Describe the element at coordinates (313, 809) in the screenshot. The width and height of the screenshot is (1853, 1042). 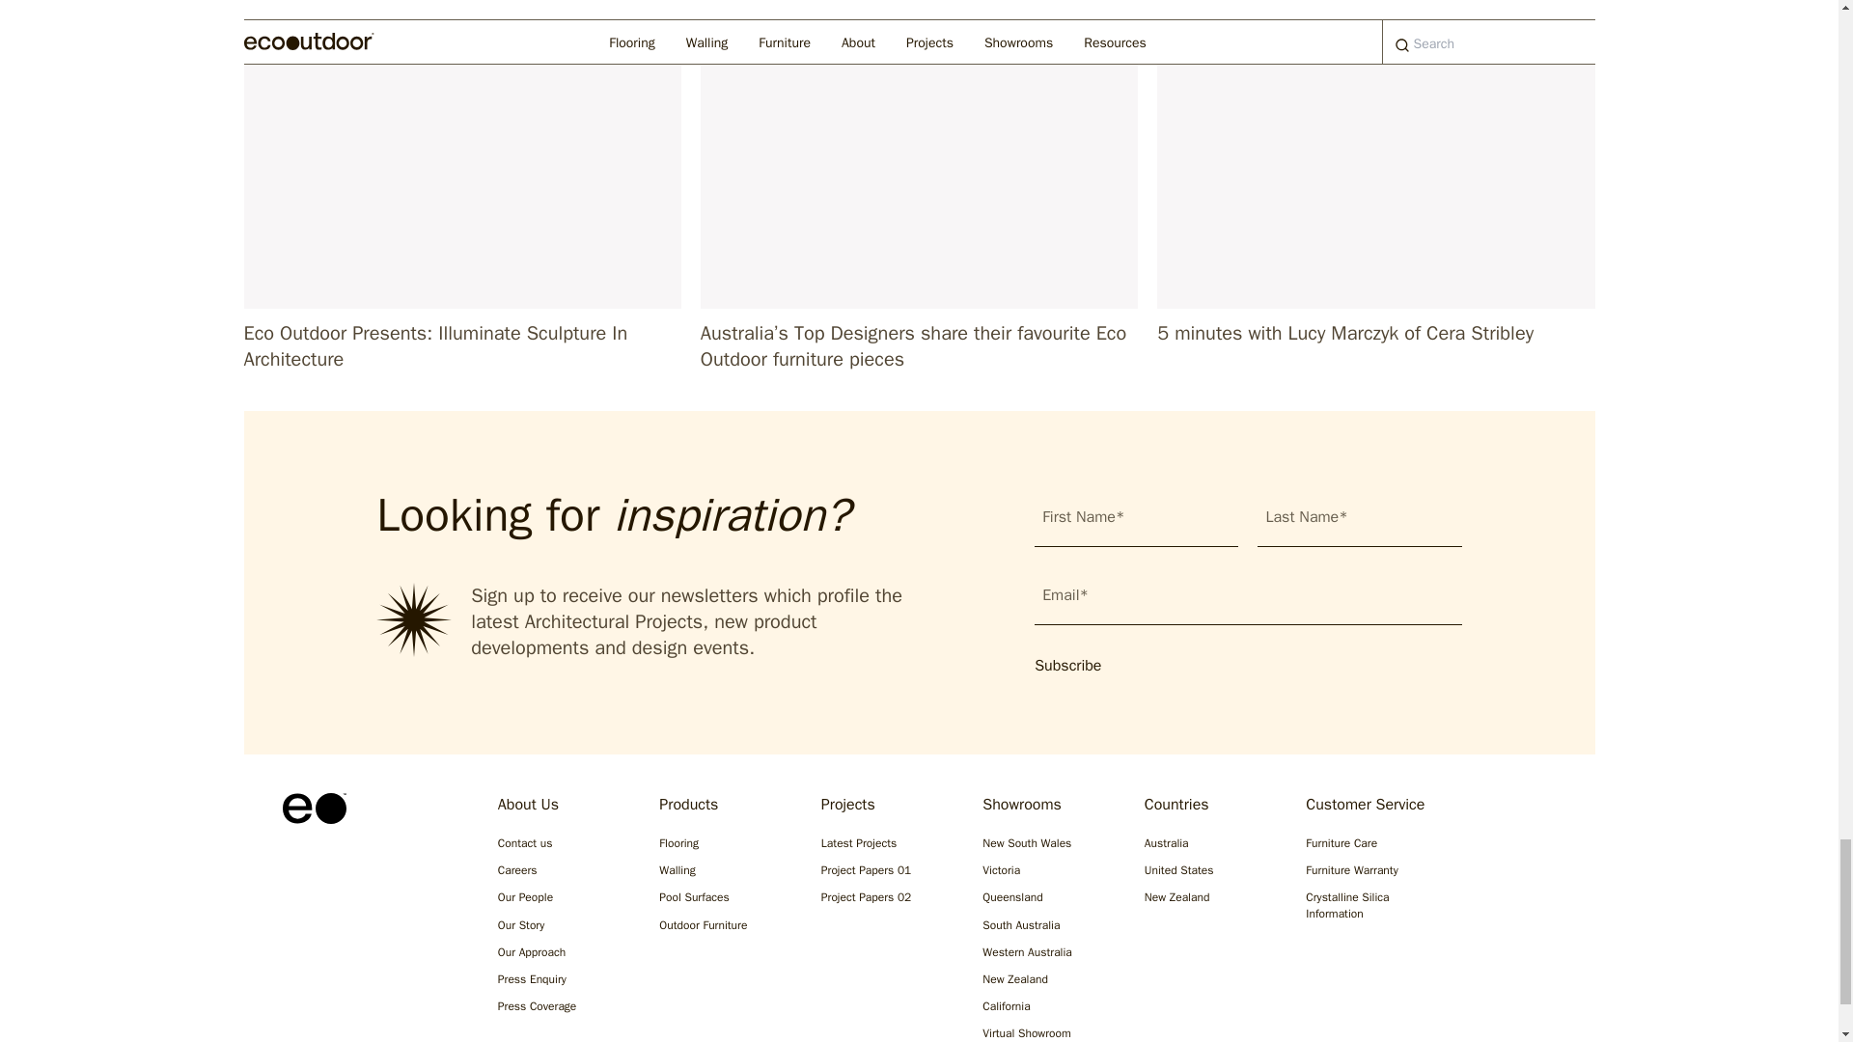
I see `MiniLogo.svg` at that location.